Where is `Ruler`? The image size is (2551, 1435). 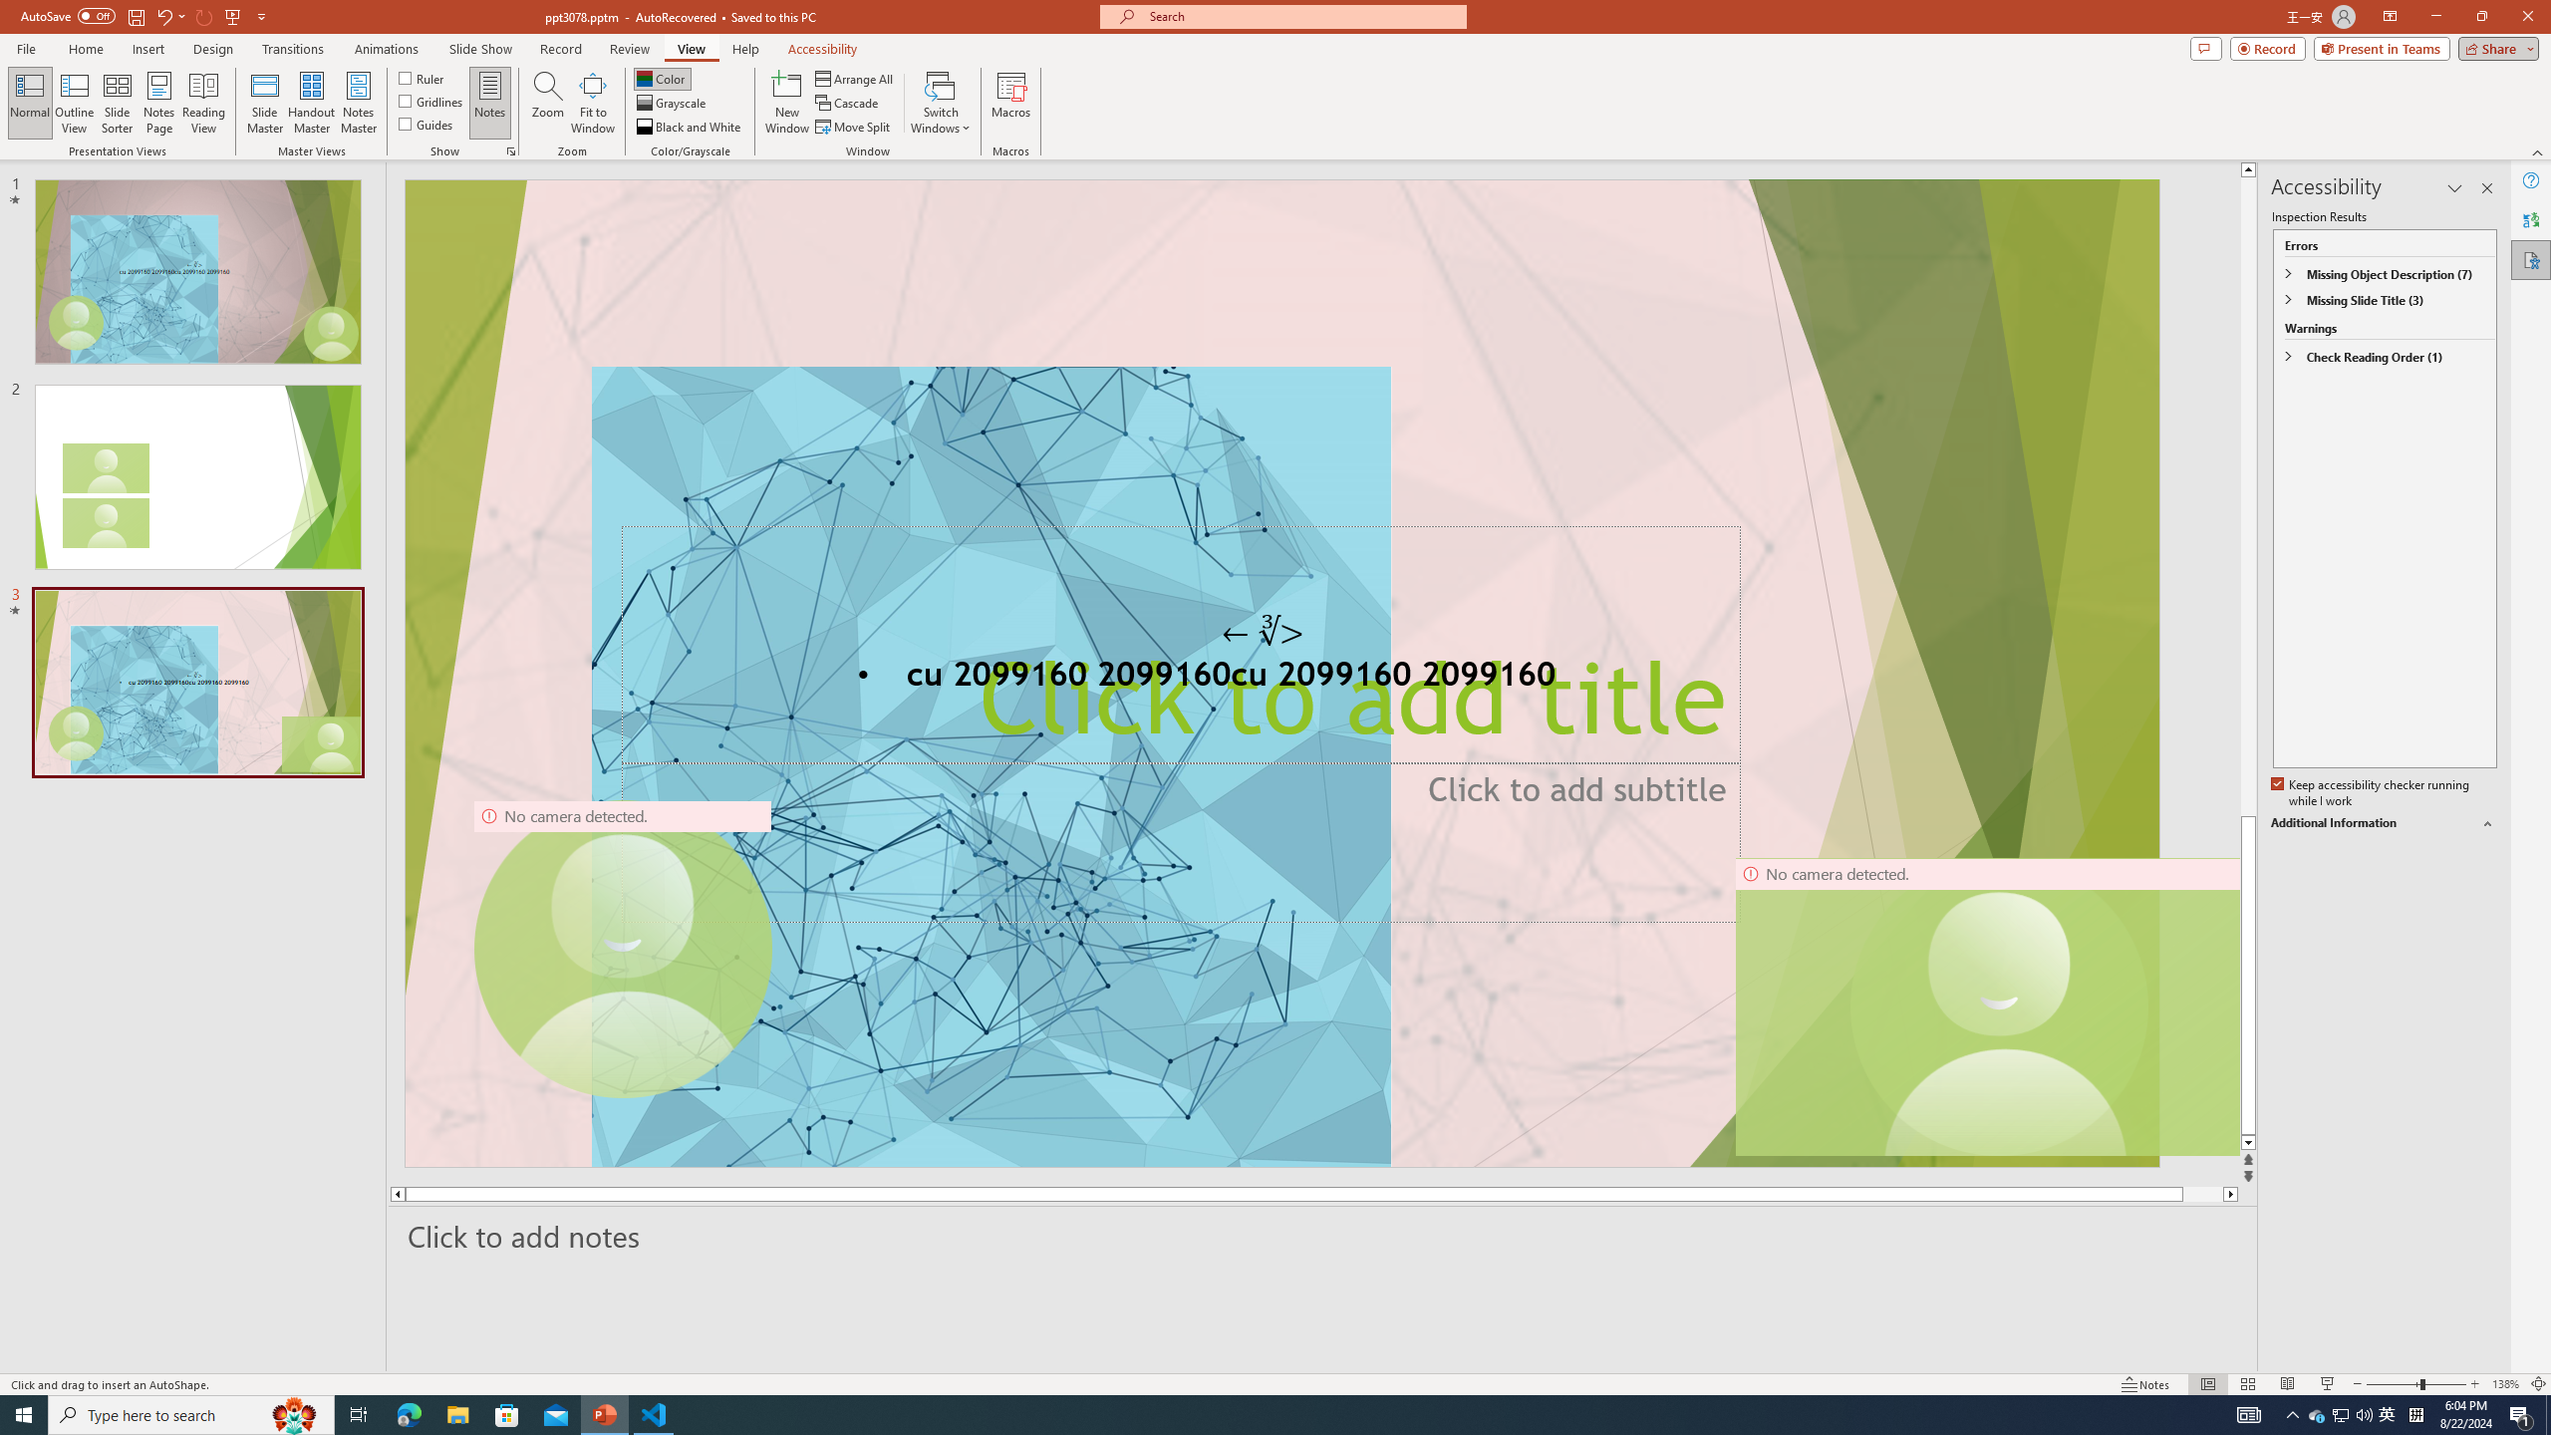 Ruler is located at coordinates (423, 78).